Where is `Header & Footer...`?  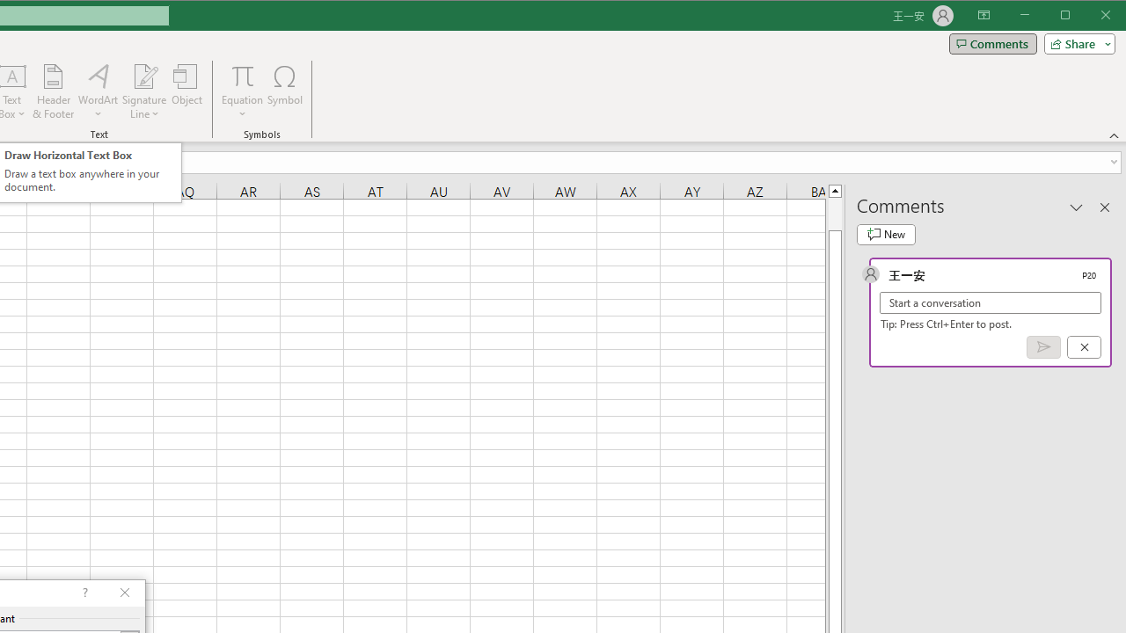 Header & Footer... is located at coordinates (53, 91).